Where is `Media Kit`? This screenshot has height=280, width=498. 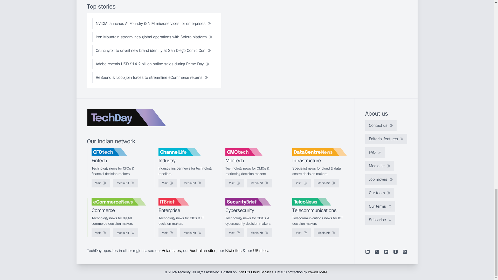 Media Kit is located at coordinates (259, 183).